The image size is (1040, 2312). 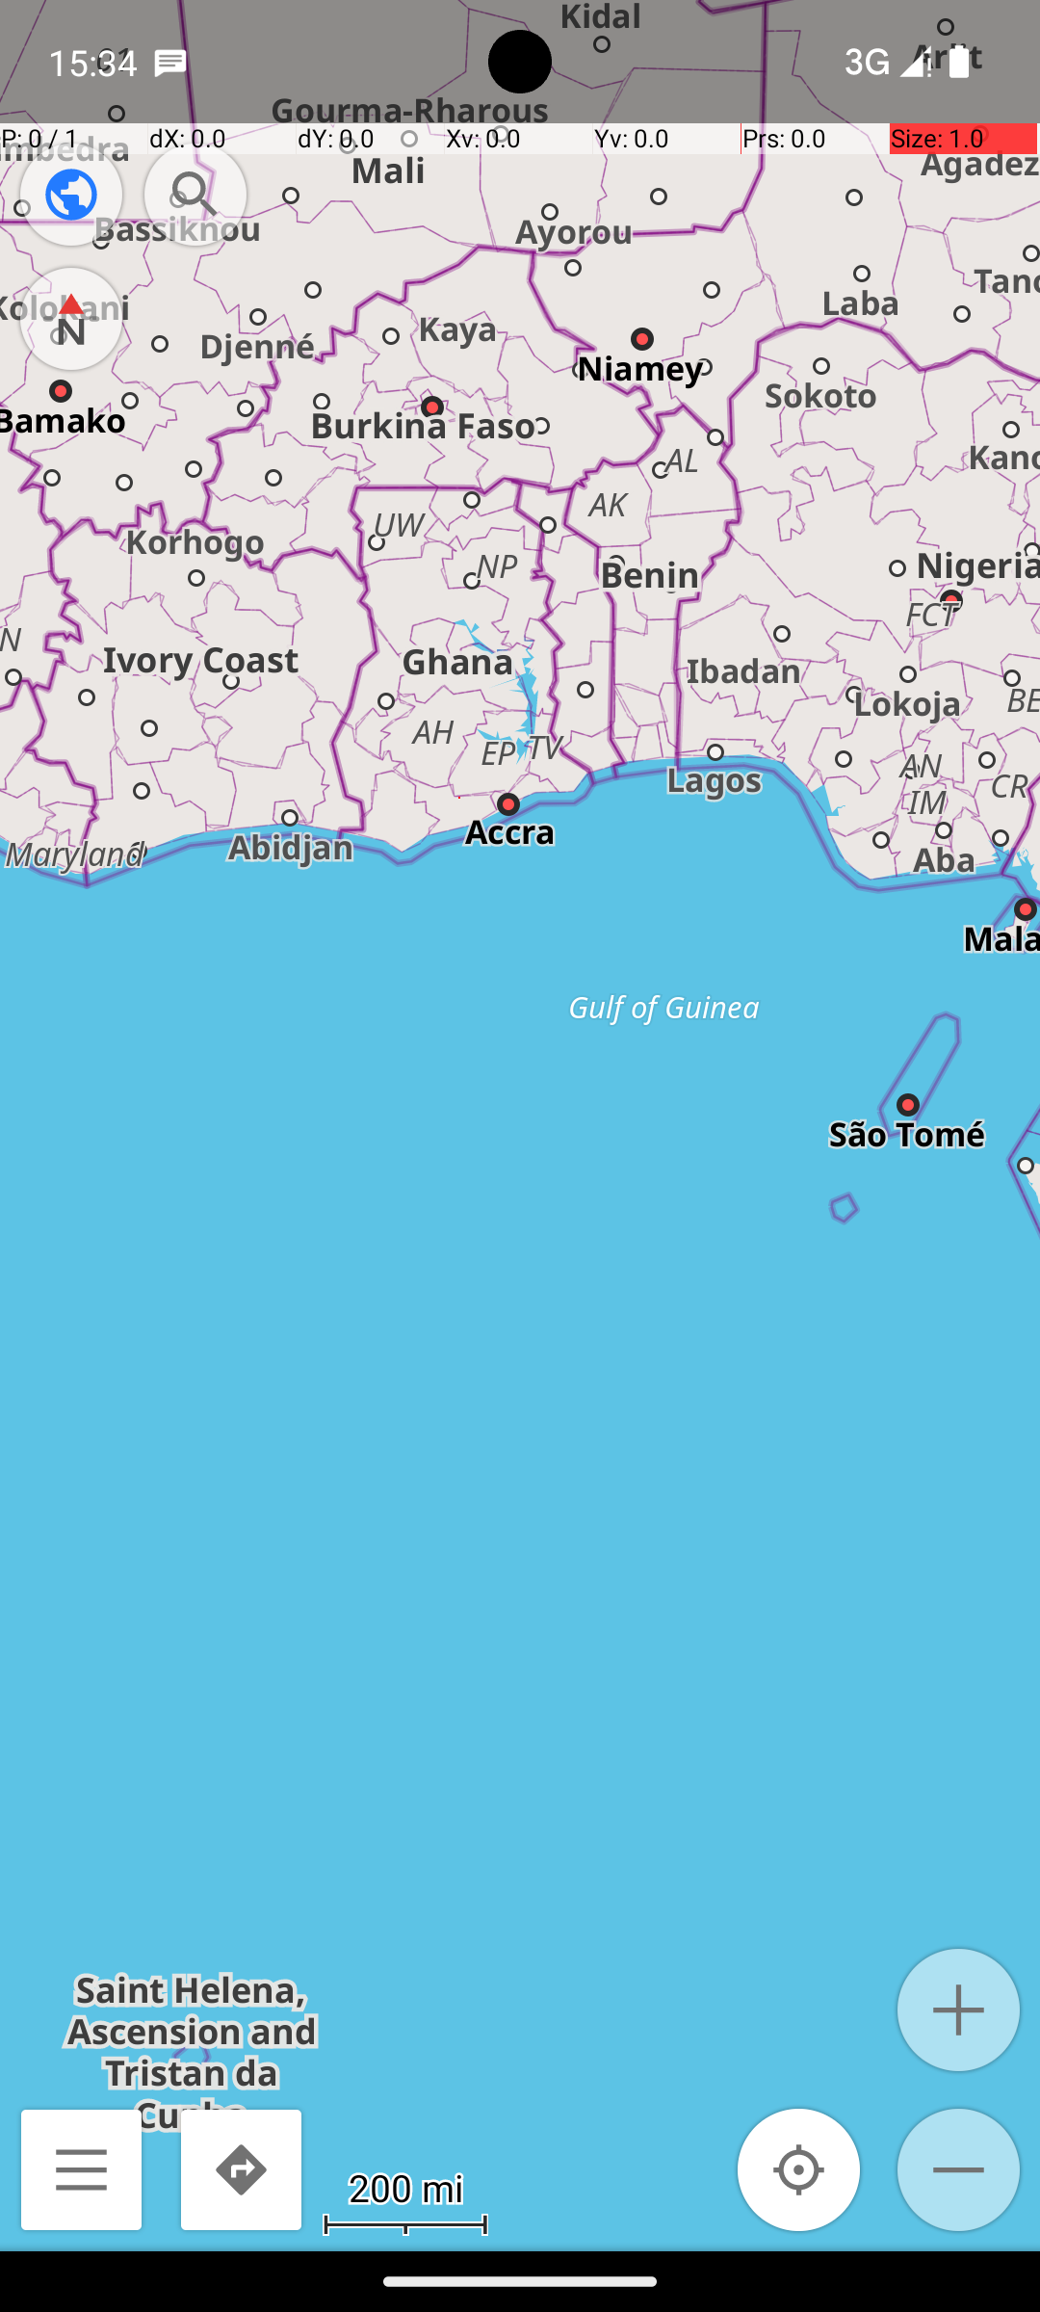 What do you see at coordinates (71, 319) in the screenshot?
I see `North is up` at bounding box center [71, 319].